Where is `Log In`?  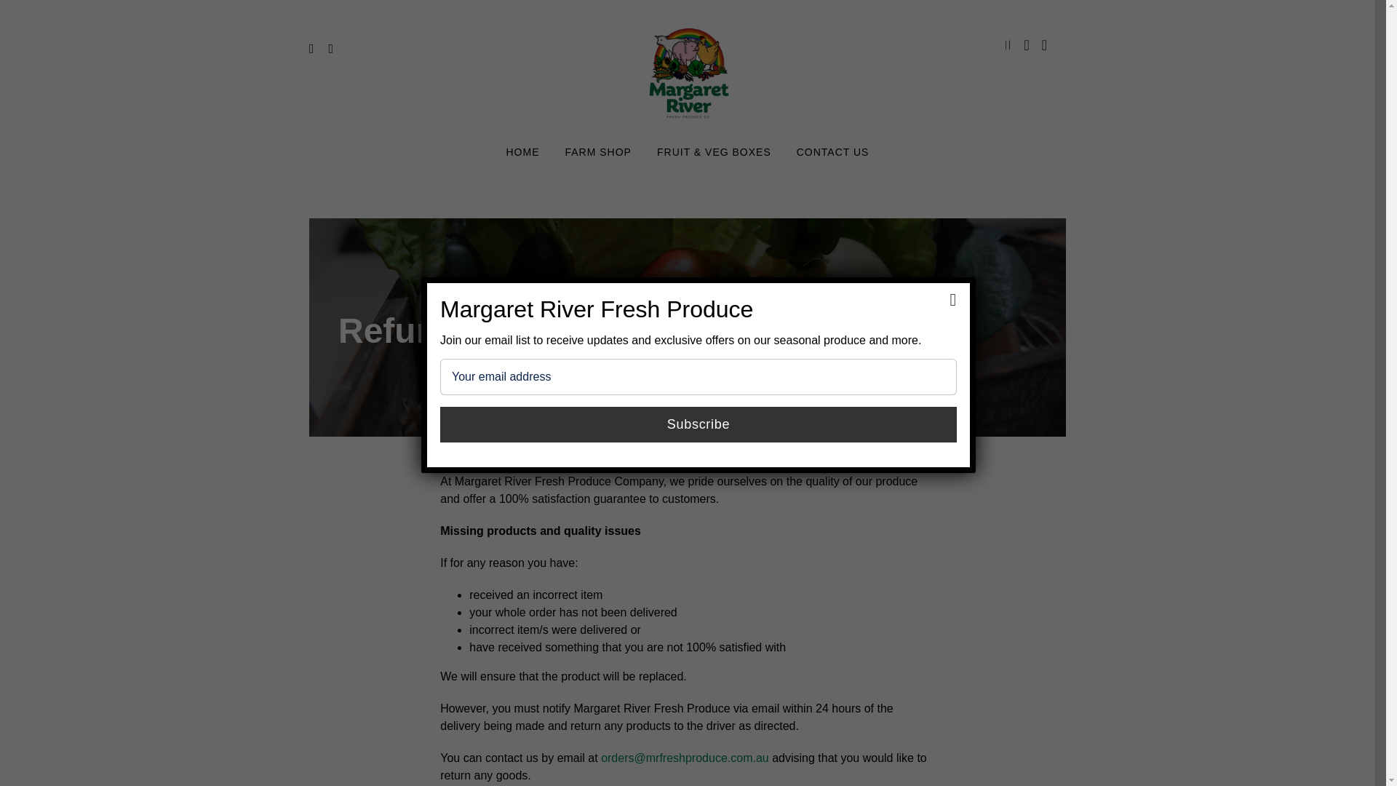 Log In is located at coordinates (962, 220).